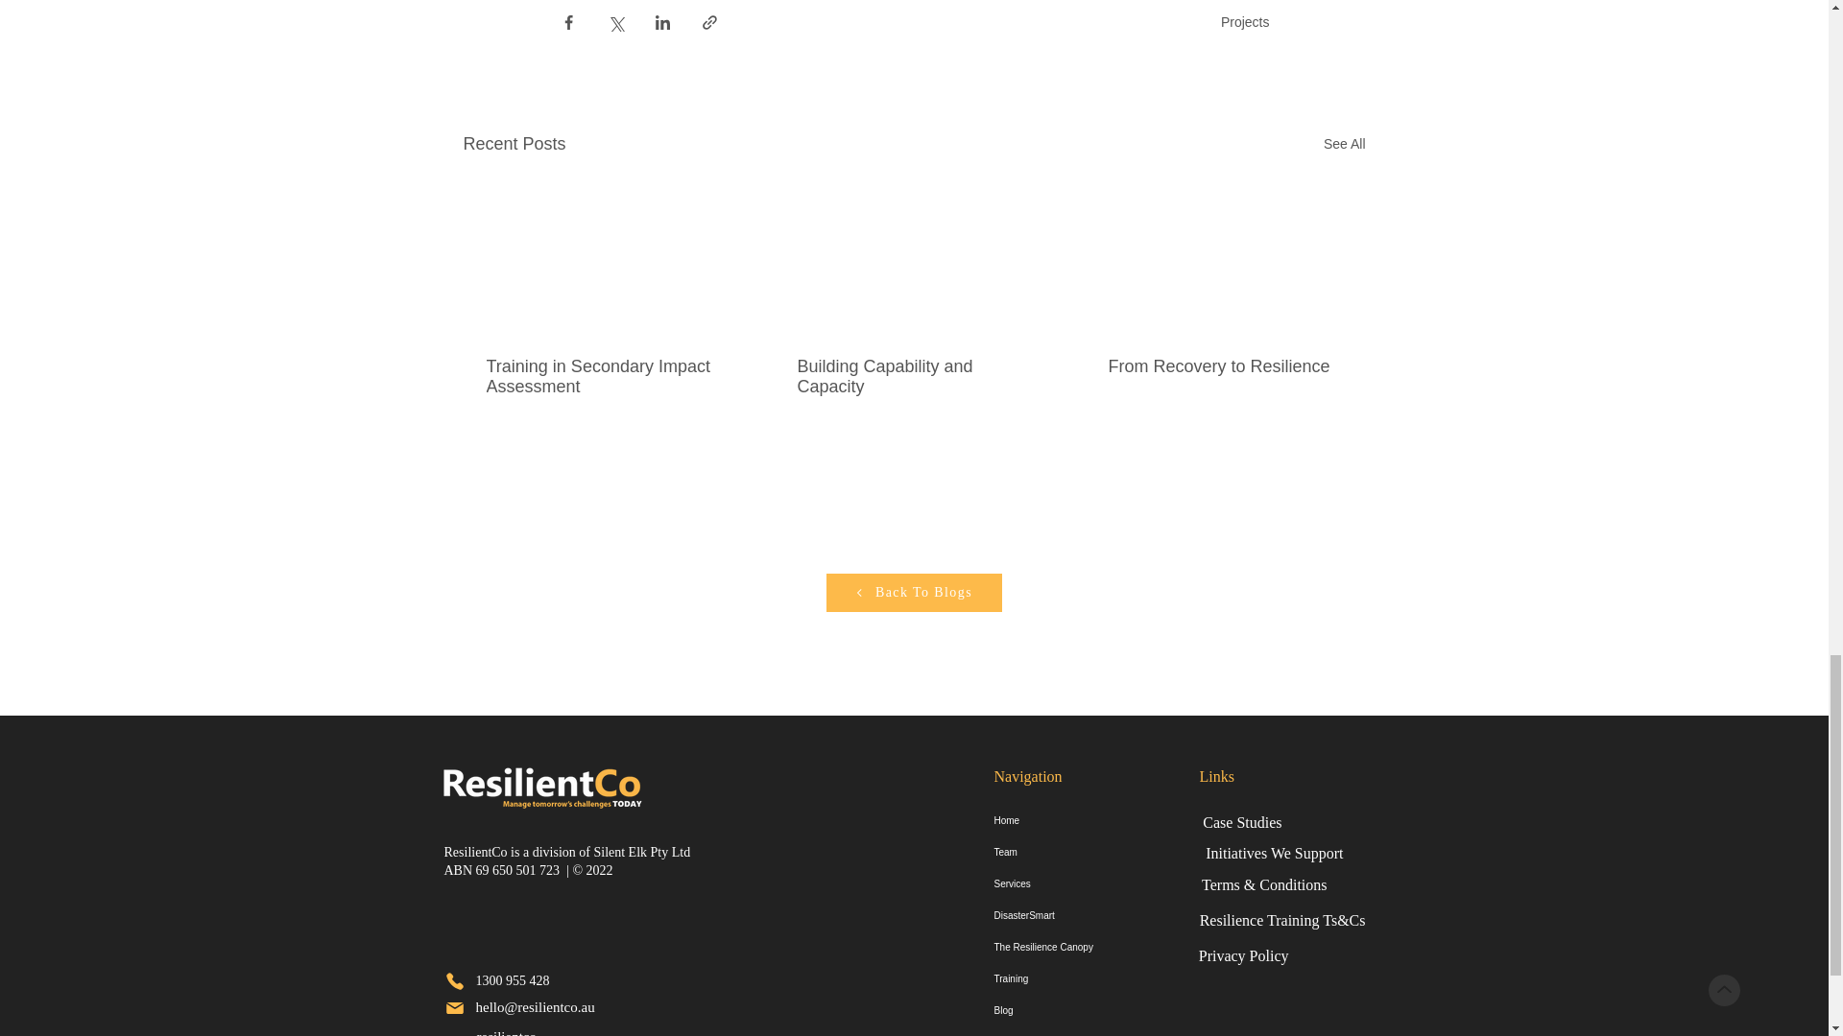  What do you see at coordinates (511, 980) in the screenshot?
I see `1300 955 428` at bounding box center [511, 980].